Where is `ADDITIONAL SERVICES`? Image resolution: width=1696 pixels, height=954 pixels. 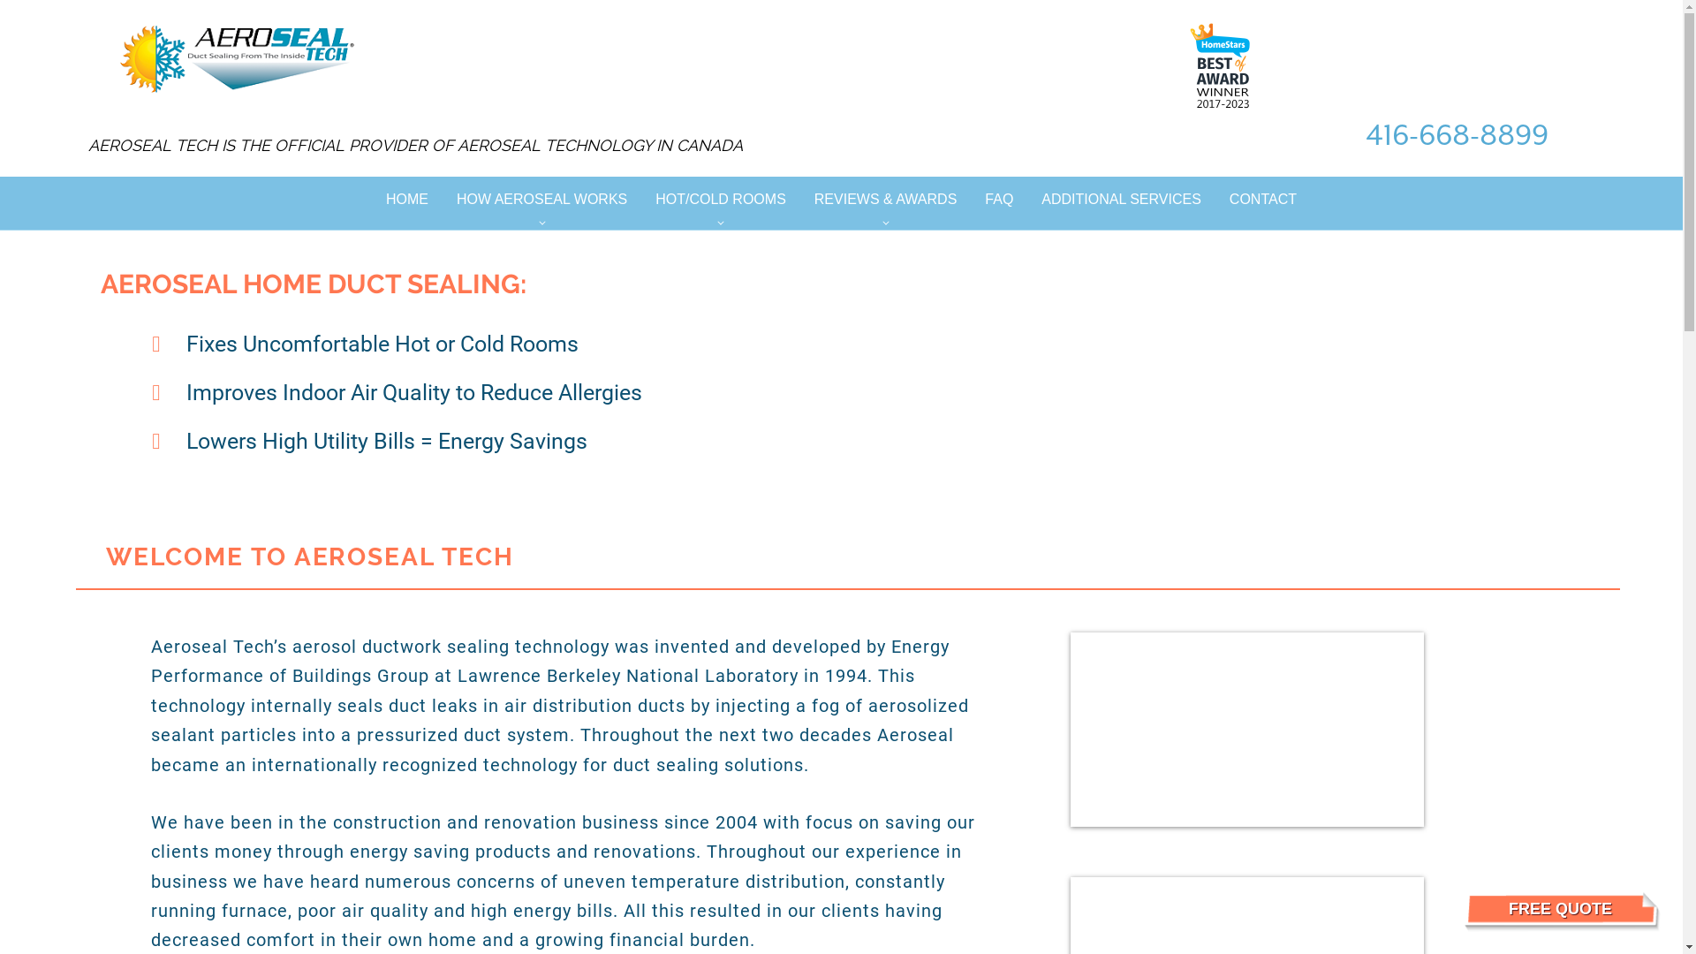 ADDITIONAL SERVICES is located at coordinates (1122, 200).